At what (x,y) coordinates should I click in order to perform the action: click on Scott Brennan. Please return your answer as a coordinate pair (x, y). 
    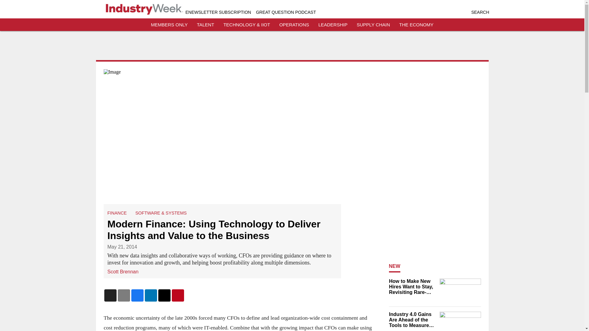
    Looking at the image, I should click on (123, 271).